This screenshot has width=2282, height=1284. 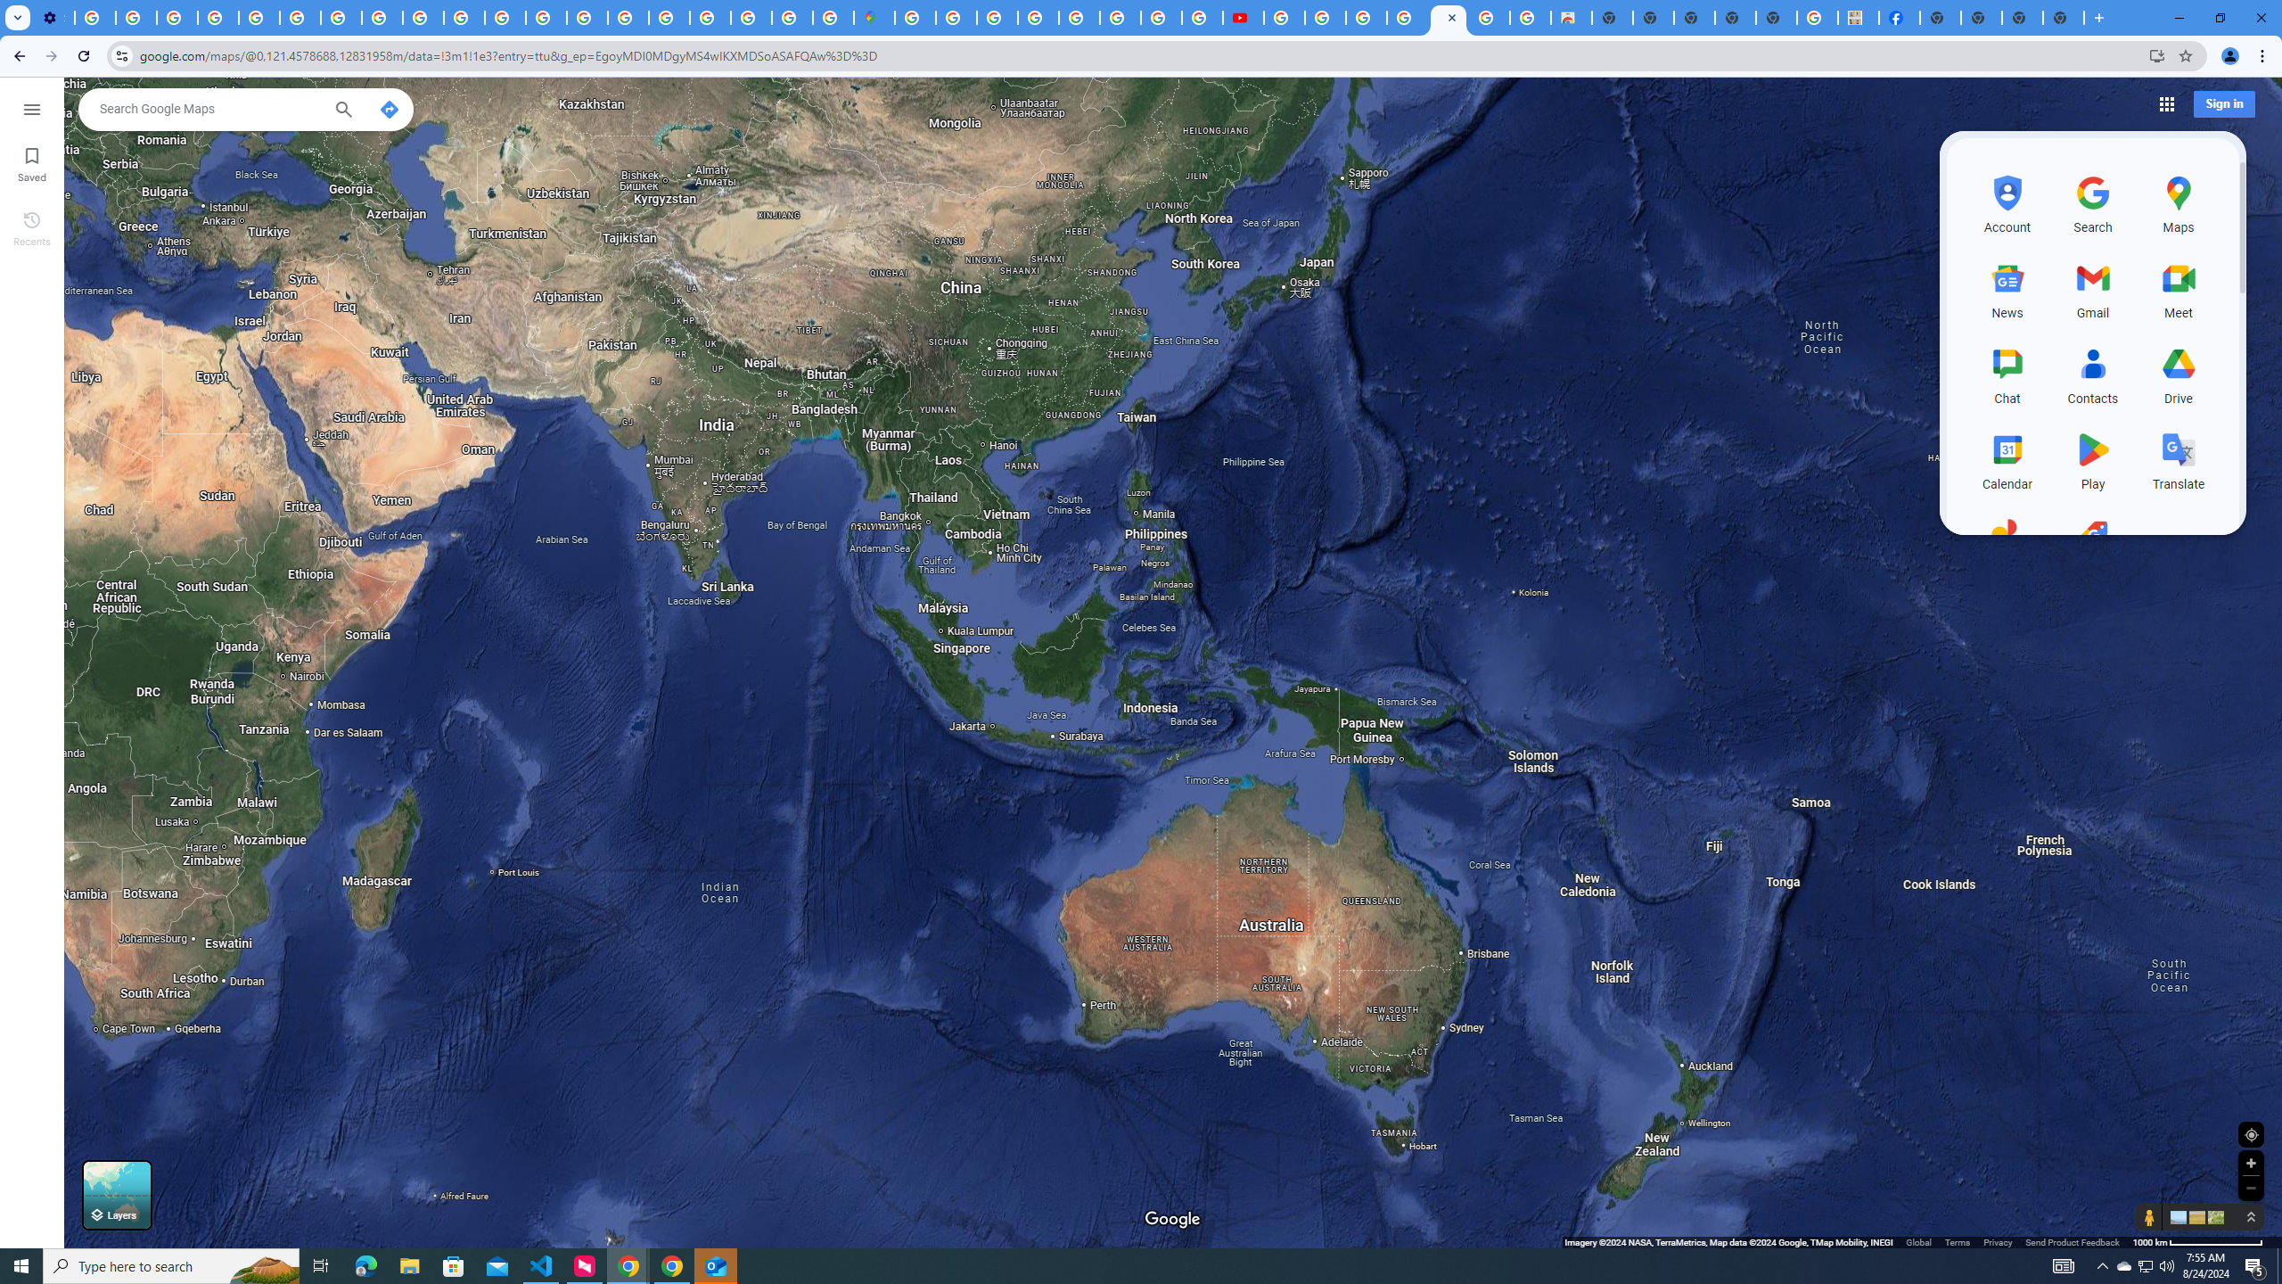 What do you see at coordinates (389, 109) in the screenshot?
I see `Directions` at bounding box center [389, 109].